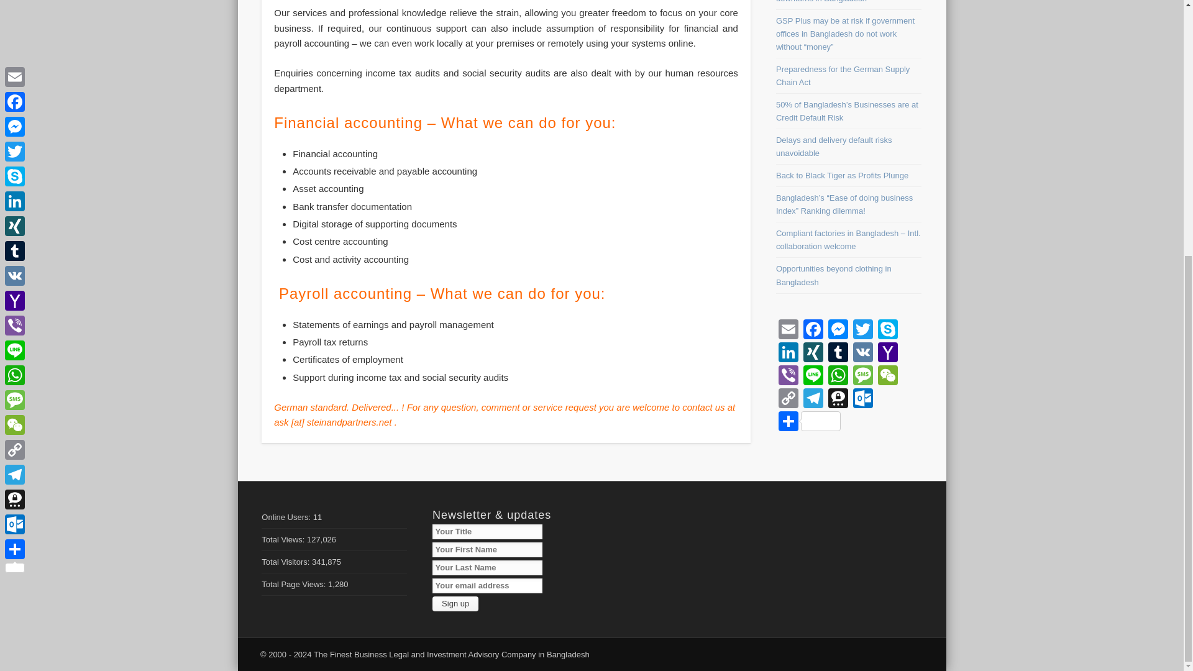  I want to click on Line, so click(813, 377).